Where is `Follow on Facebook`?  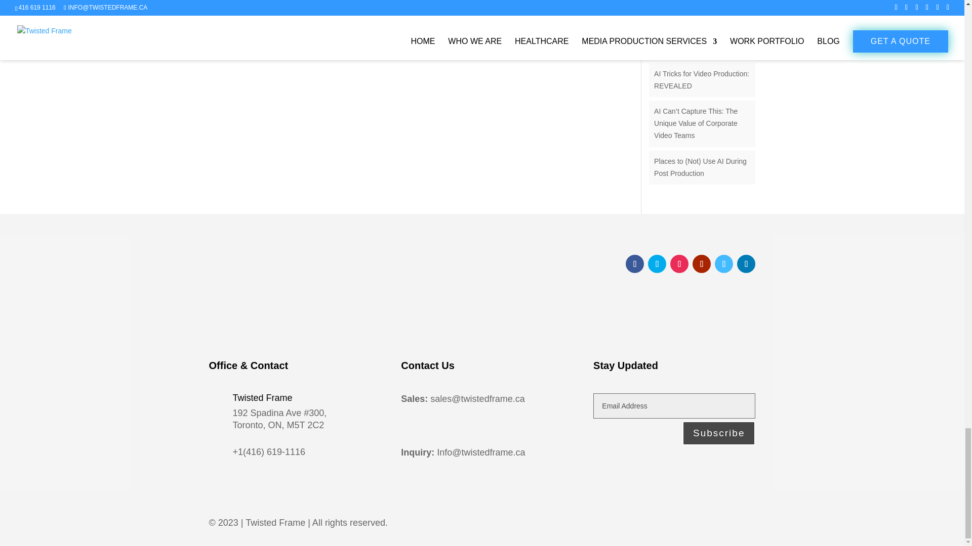
Follow on Facebook is located at coordinates (635, 264).